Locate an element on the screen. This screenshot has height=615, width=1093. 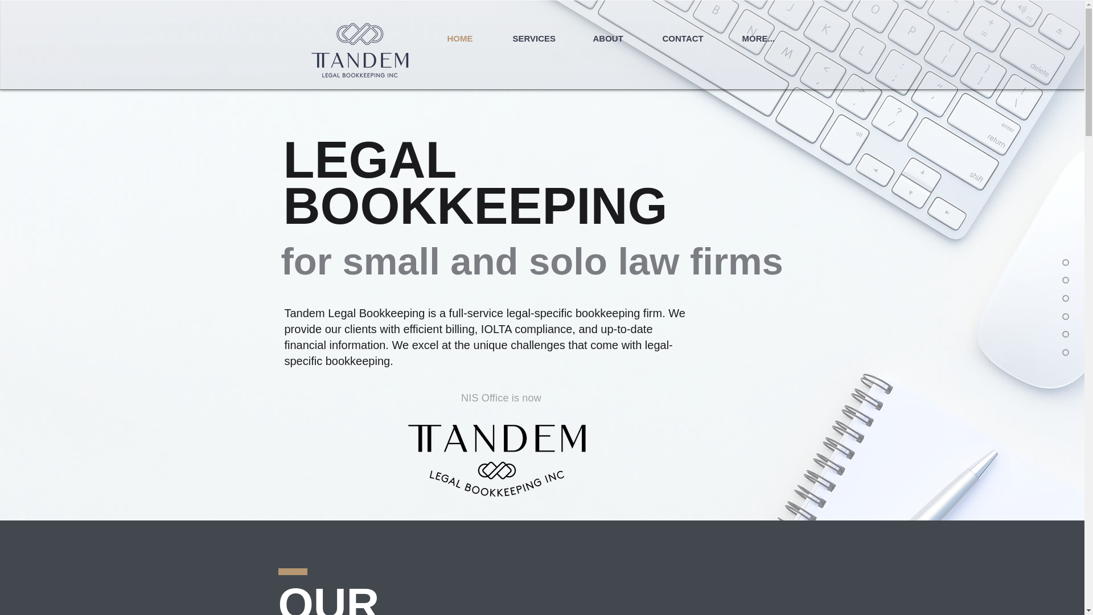
HOME is located at coordinates (472, 39).